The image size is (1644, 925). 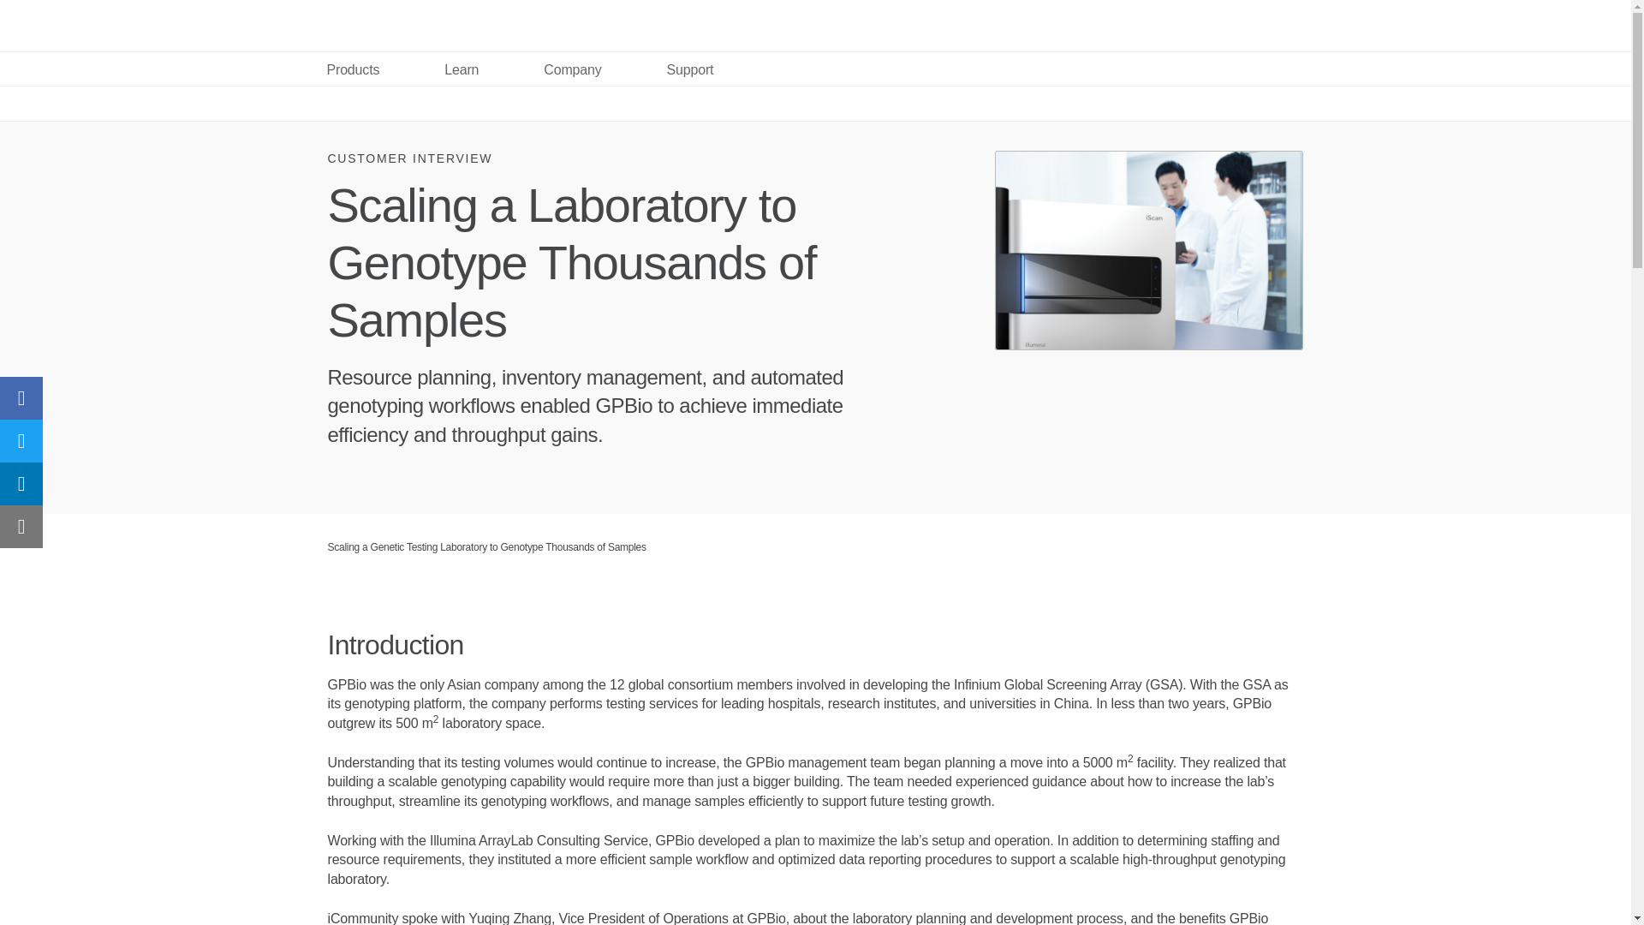 What do you see at coordinates (353, 69) in the screenshot?
I see `Products` at bounding box center [353, 69].